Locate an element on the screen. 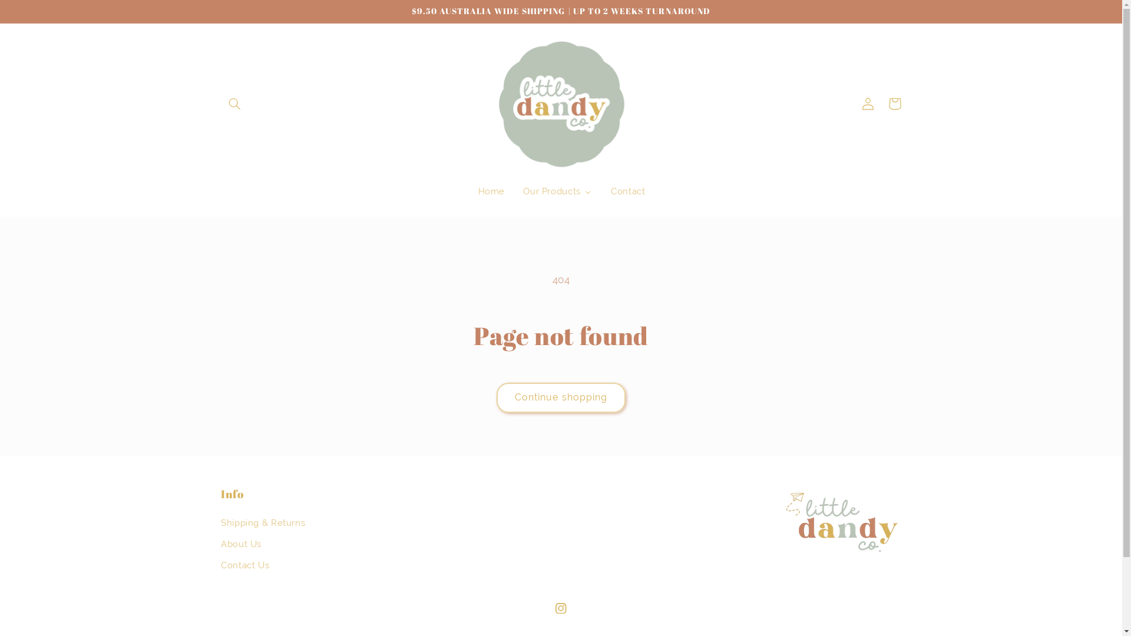 This screenshot has height=636, width=1131. Shipping & Returns is located at coordinates (263, 524).